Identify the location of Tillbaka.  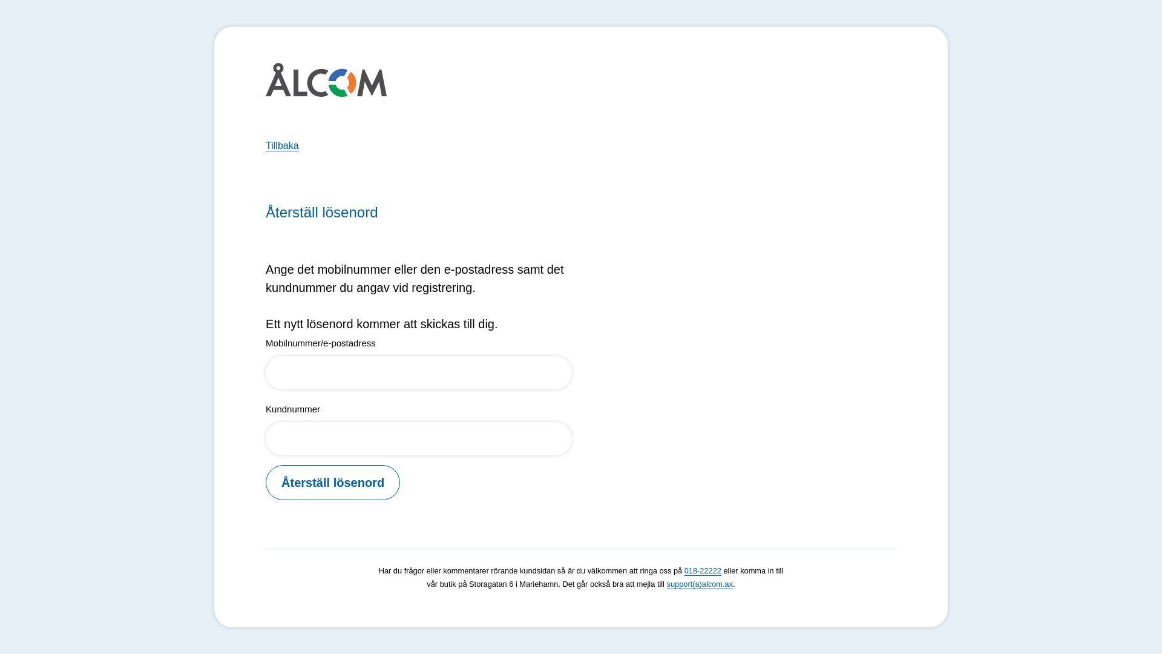
(282, 146).